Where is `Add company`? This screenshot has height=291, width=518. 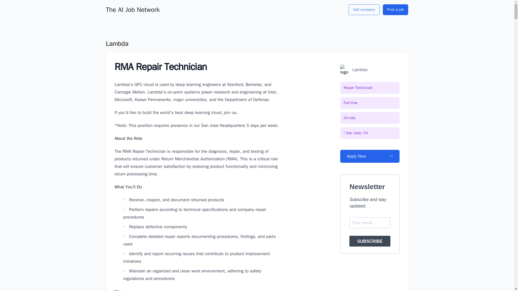
Add company is located at coordinates (364, 10).